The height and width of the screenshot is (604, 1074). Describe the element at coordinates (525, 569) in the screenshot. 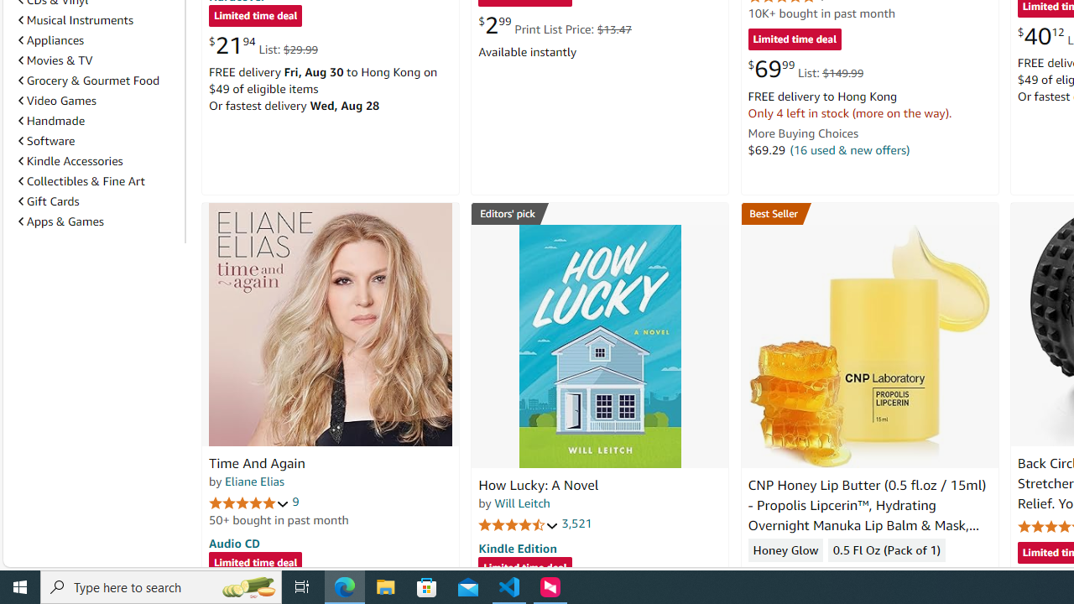

I see `Limited time deal` at that location.